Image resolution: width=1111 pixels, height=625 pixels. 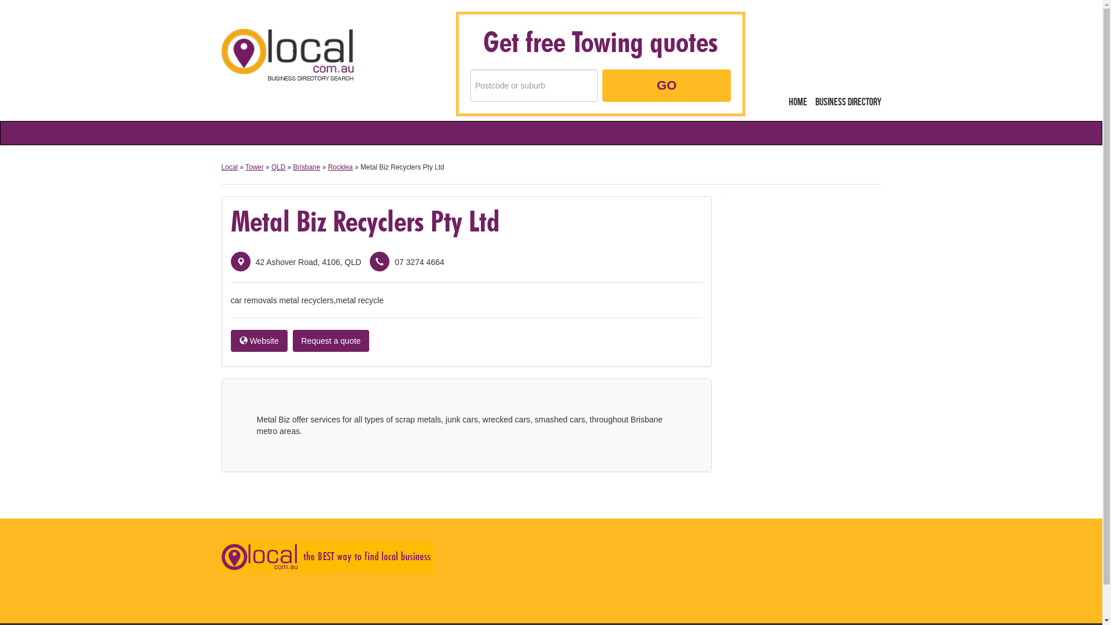 What do you see at coordinates (331, 341) in the screenshot?
I see `Request a quote` at bounding box center [331, 341].